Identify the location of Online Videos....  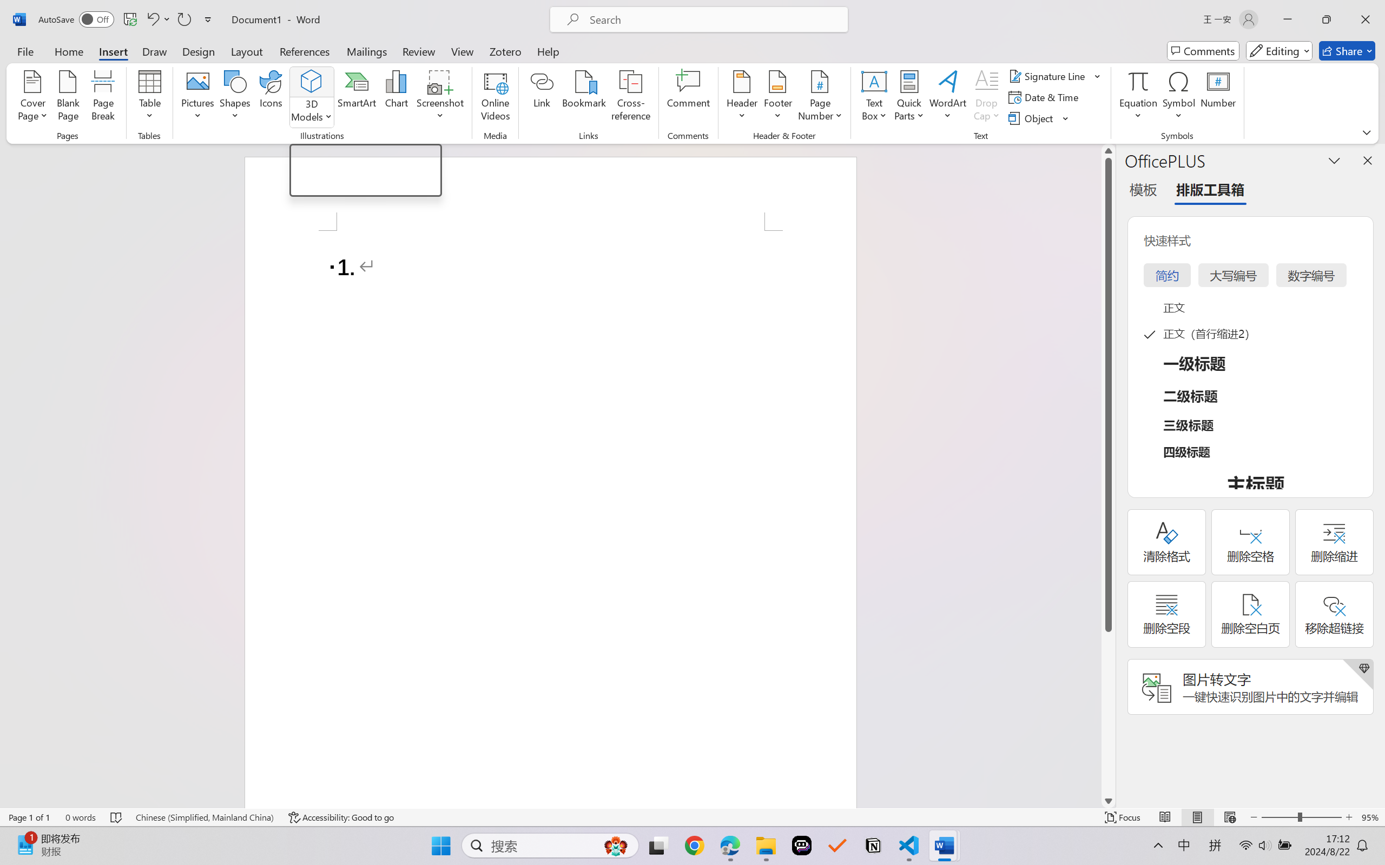
(496, 97).